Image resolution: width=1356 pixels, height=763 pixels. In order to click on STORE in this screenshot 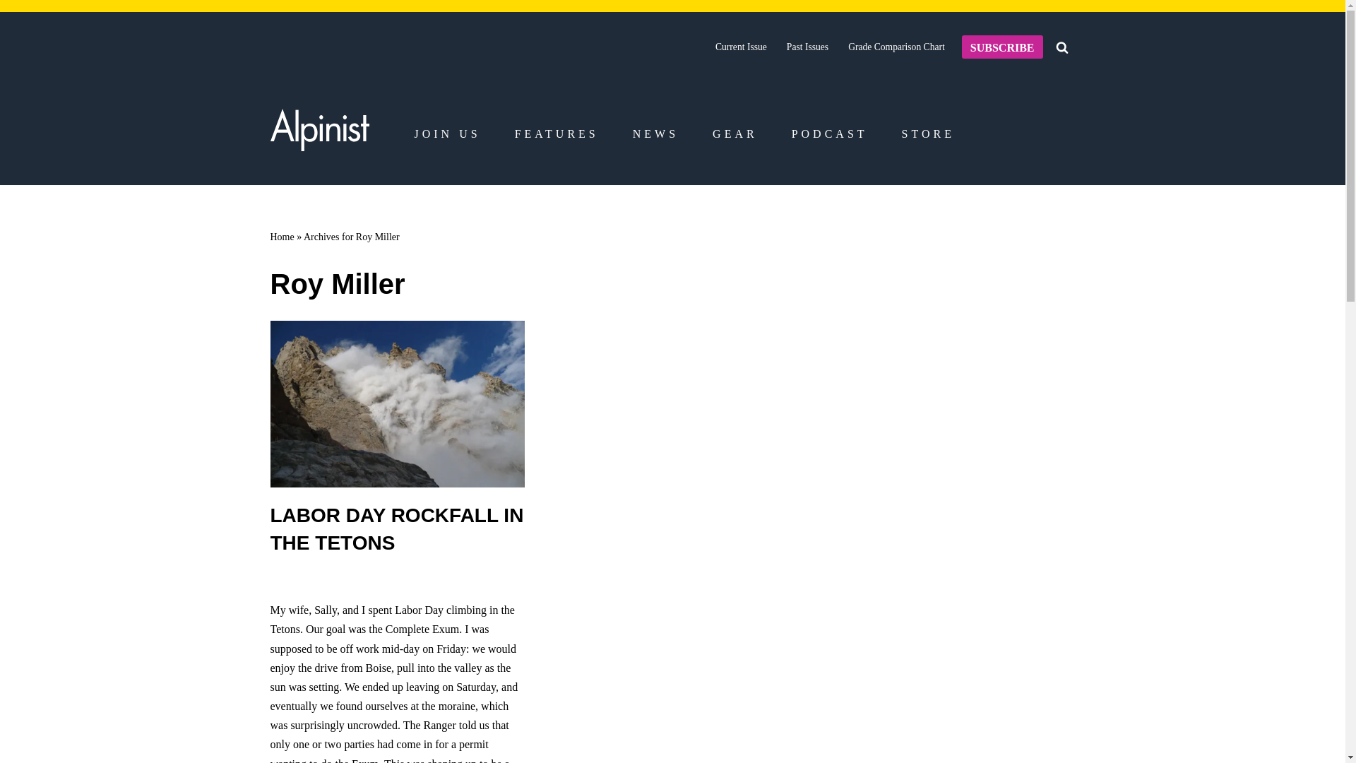, I will do `click(928, 134)`.